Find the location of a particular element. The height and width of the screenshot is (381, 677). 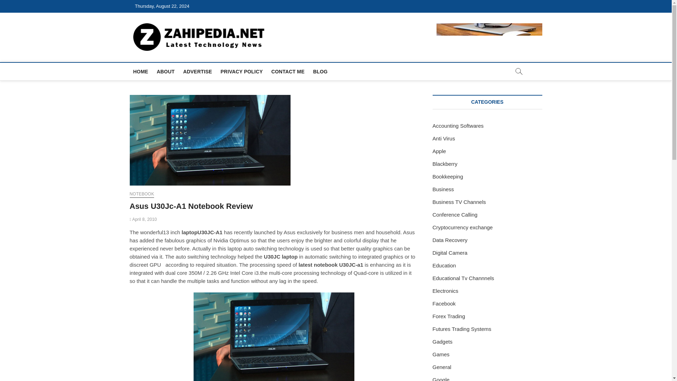

Accounting Softwares is located at coordinates (458, 126).